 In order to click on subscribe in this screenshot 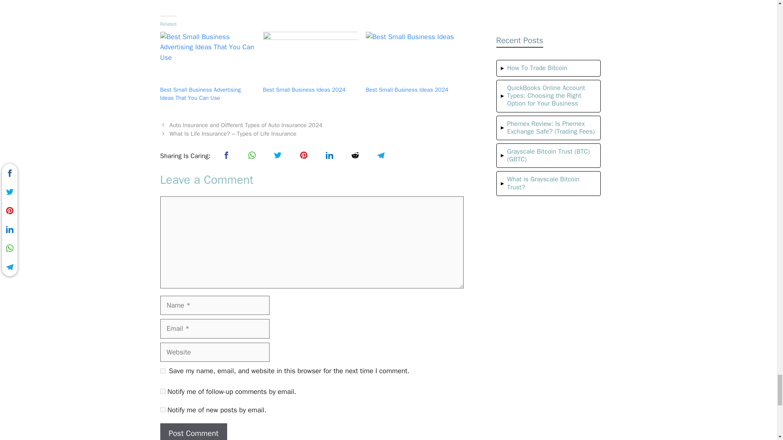, I will do `click(162, 391)`.